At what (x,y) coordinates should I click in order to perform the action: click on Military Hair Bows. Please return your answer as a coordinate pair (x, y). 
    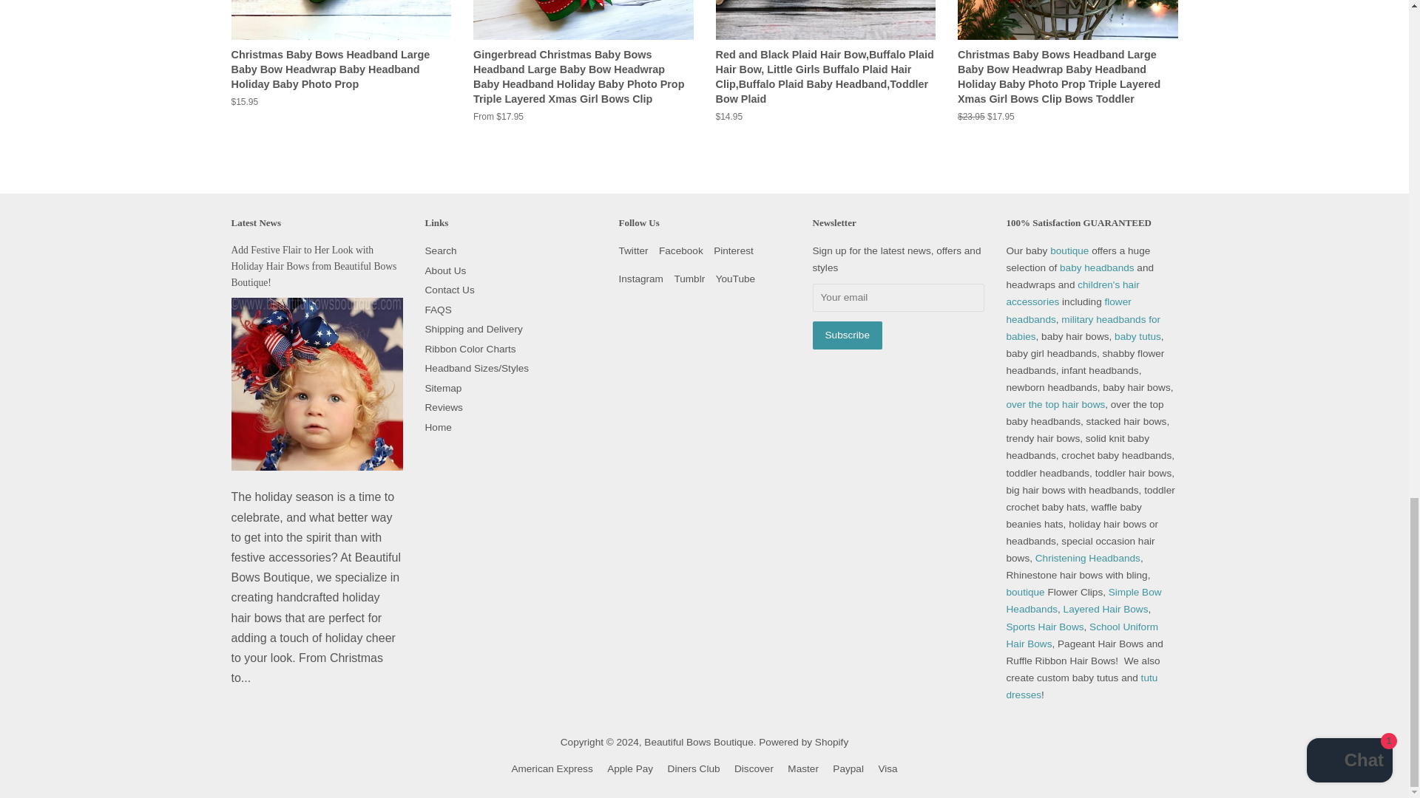
    Looking at the image, I should click on (1083, 328).